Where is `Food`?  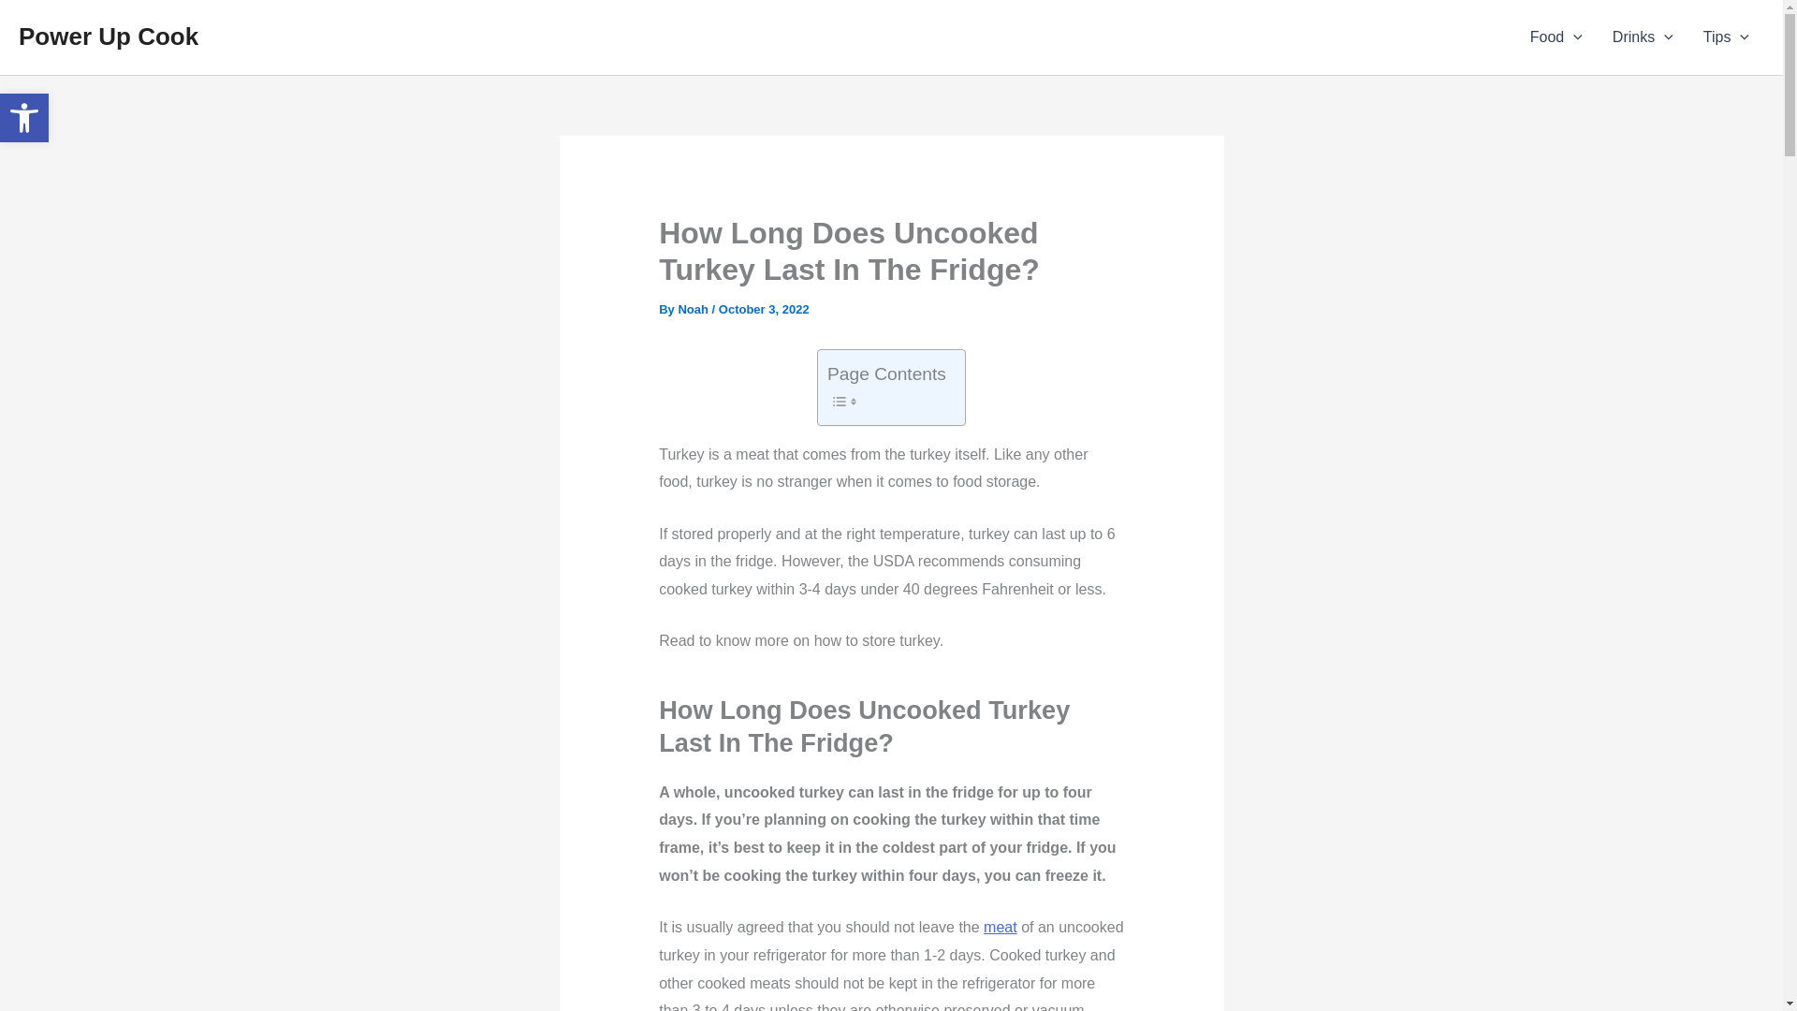 Food is located at coordinates (24, 118).